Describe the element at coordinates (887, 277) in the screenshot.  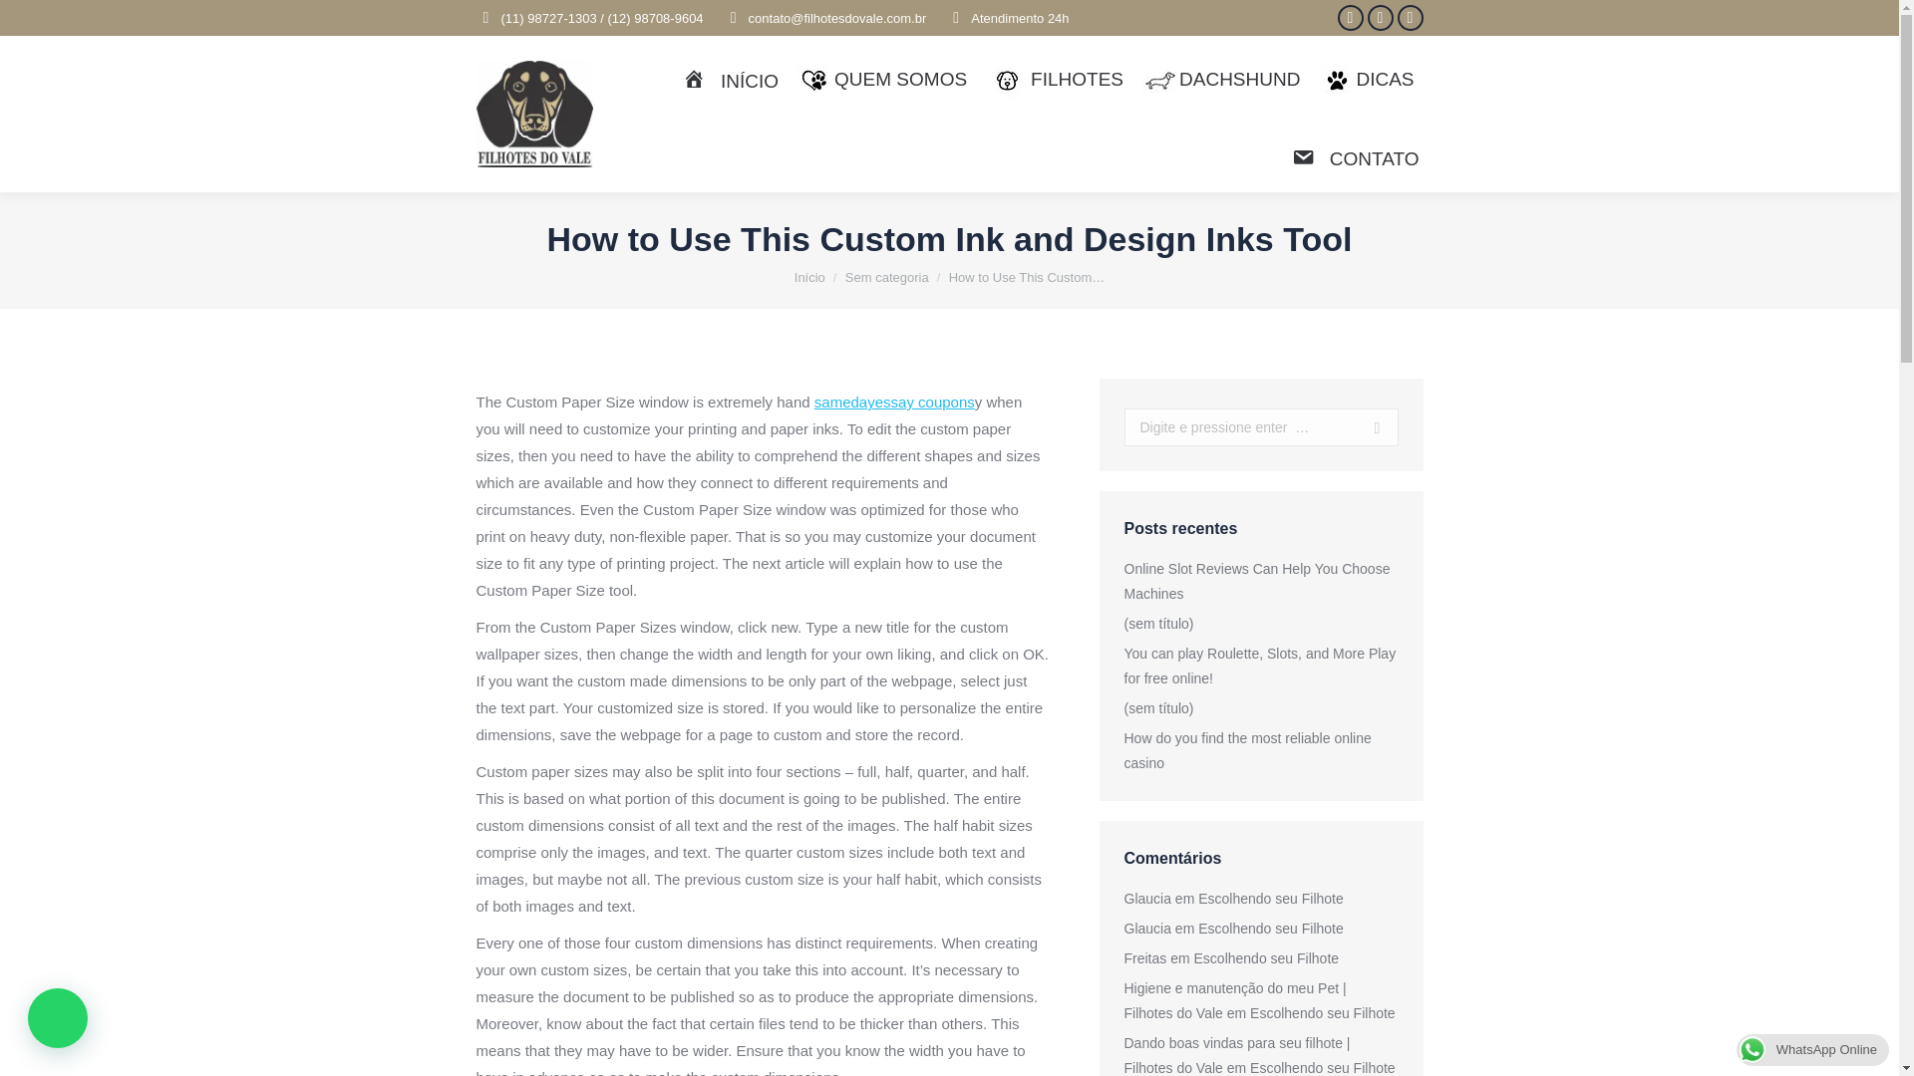
I see `Sem categoria` at that location.